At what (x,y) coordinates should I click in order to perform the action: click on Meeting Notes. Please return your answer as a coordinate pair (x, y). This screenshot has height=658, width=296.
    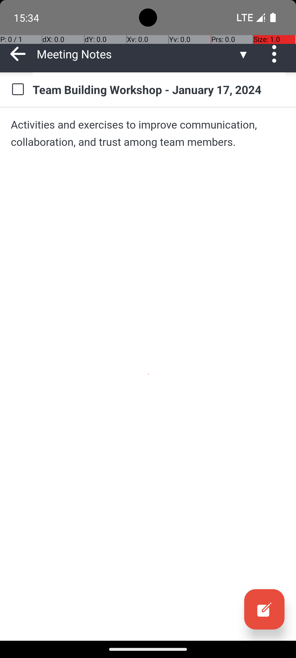
    Looking at the image, I should click on (137, 54).